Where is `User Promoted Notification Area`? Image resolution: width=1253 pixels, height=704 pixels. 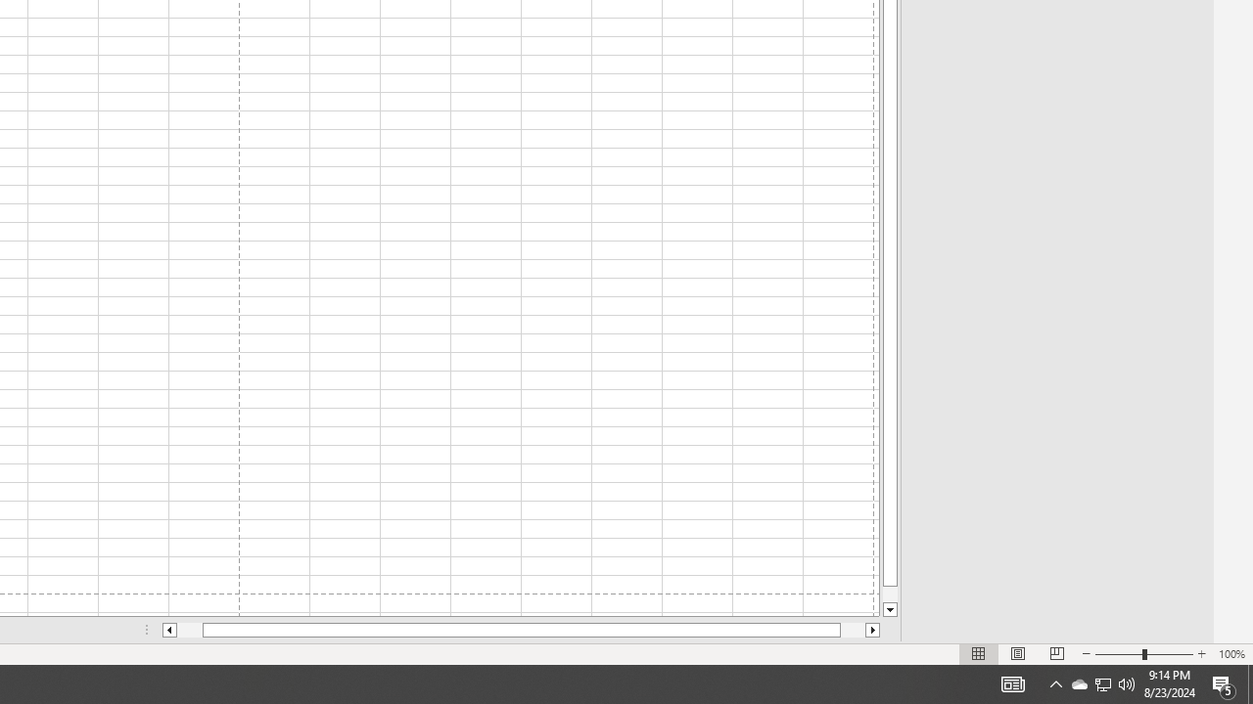
User Promoted Notification Area is located at coordinates (1102, 684).